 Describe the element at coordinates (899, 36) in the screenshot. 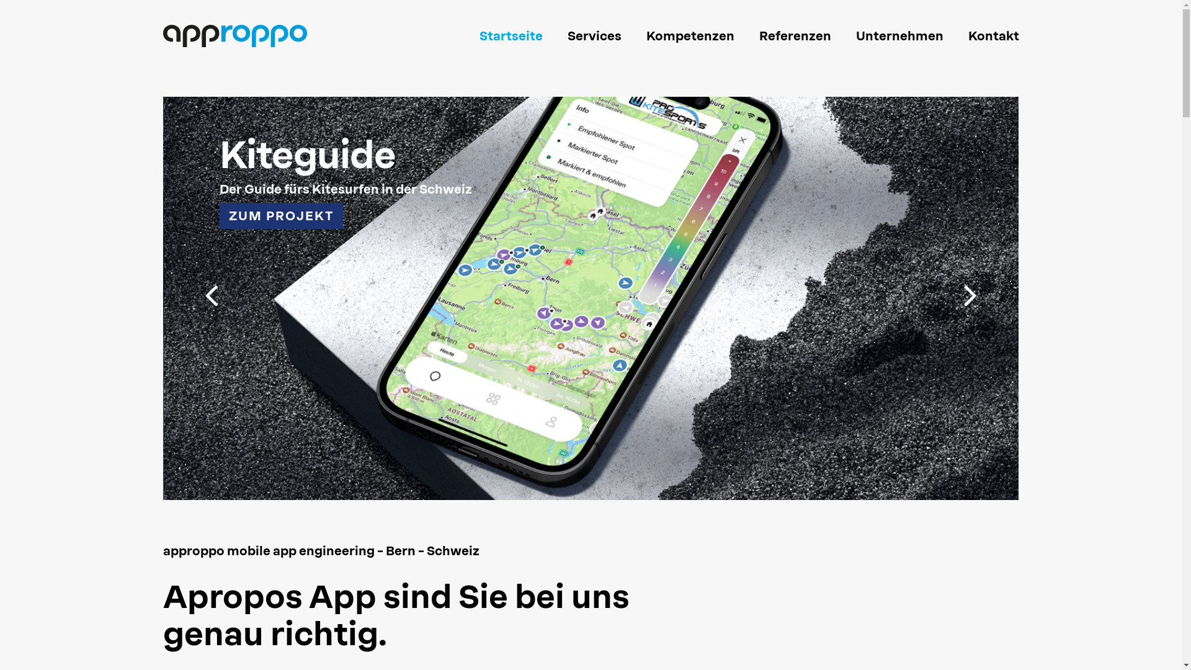

I see `Unternehmen` at that location.